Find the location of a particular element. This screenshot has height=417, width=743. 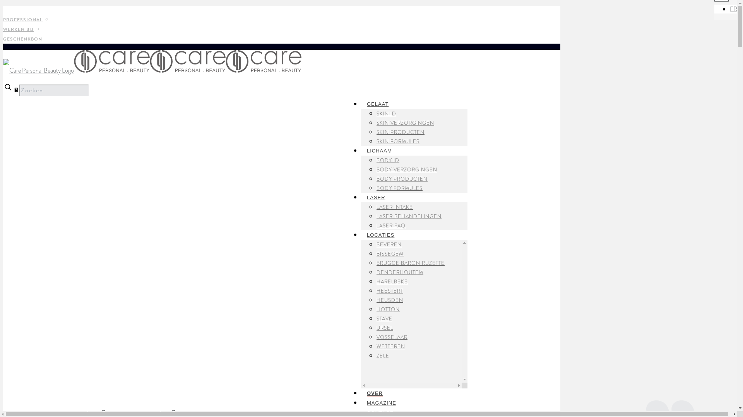

SKIN VERZORGINGEN is located at coordinates (405, 123).